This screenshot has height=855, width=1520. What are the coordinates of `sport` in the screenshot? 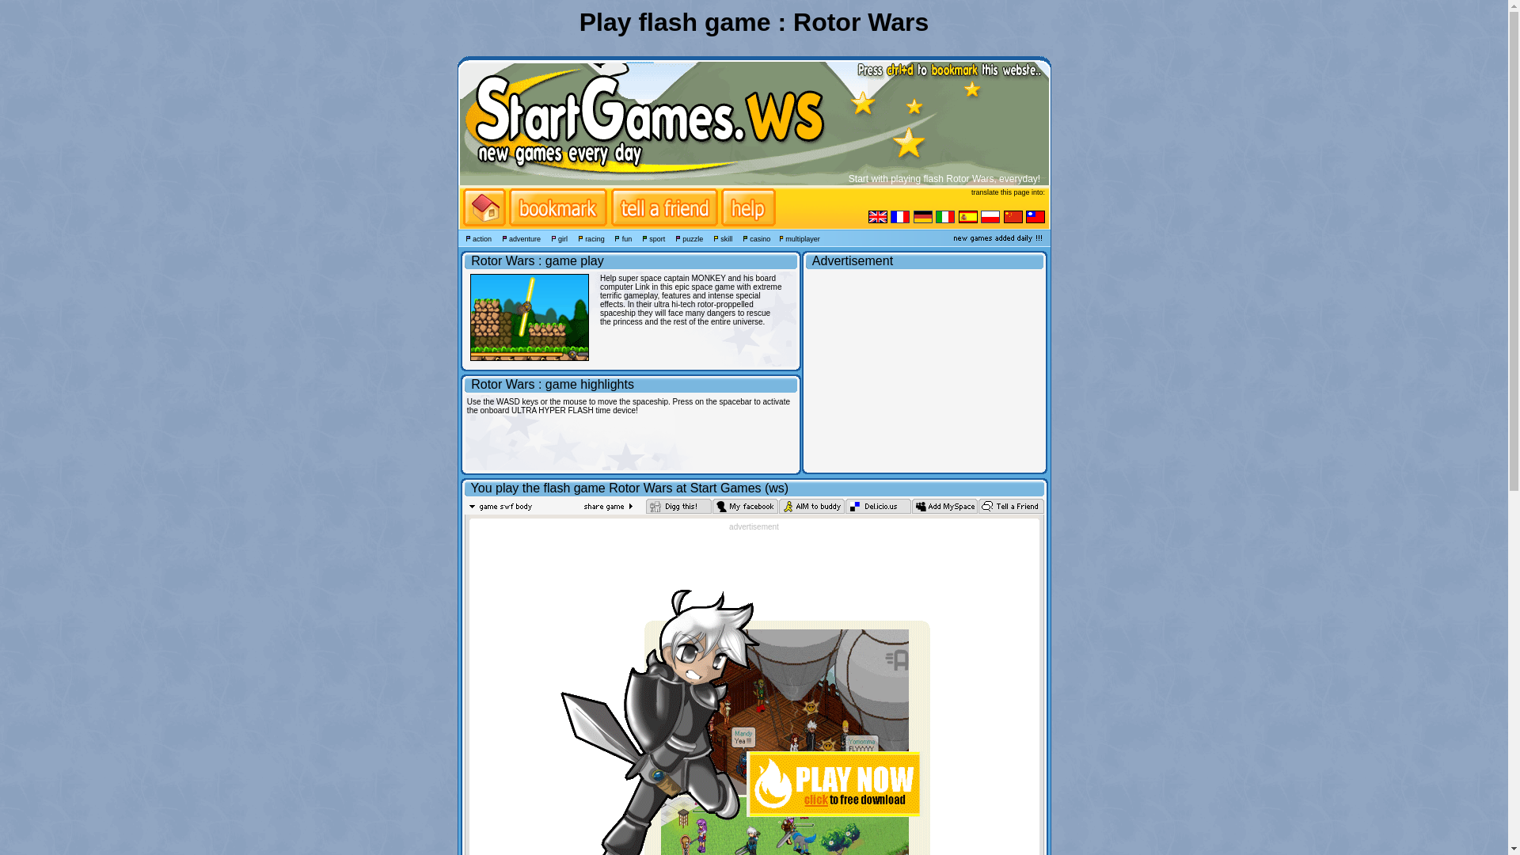 It's located at (649, 239).